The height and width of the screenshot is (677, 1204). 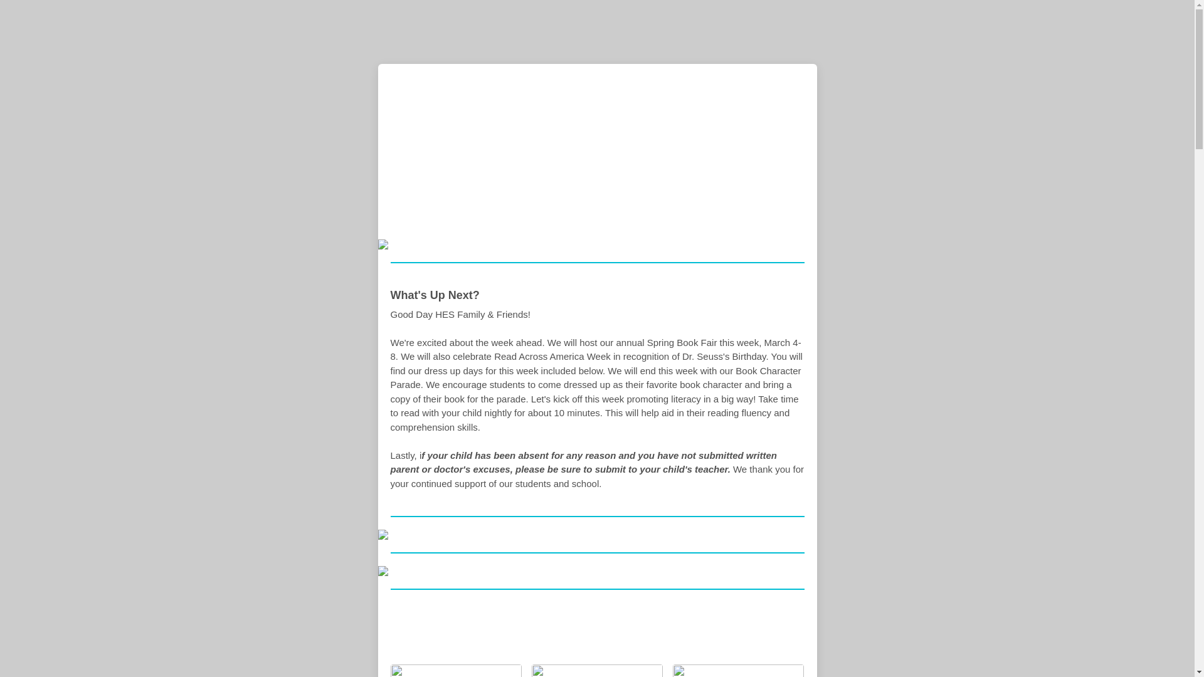 I want to click on Reveiw, so click(x=529, y=629).